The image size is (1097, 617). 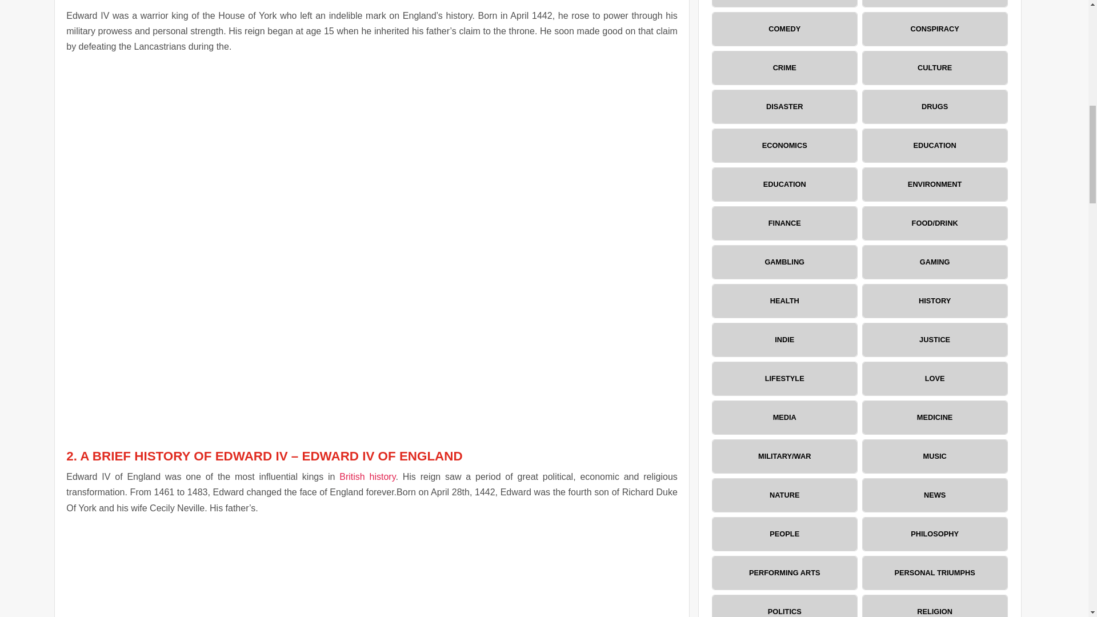 What do you see at coordinates (784, 184) in the screenshot?
I see `EDUCATION` at bounding box center [784, 184].